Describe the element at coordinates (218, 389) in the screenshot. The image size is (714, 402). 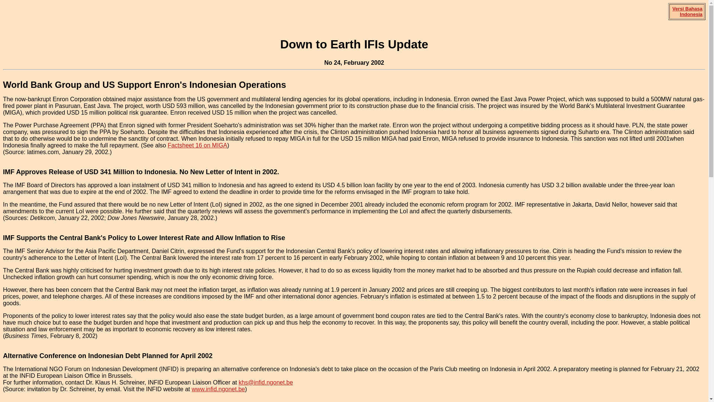
I see `www.infid.ngonet.be` at that location.